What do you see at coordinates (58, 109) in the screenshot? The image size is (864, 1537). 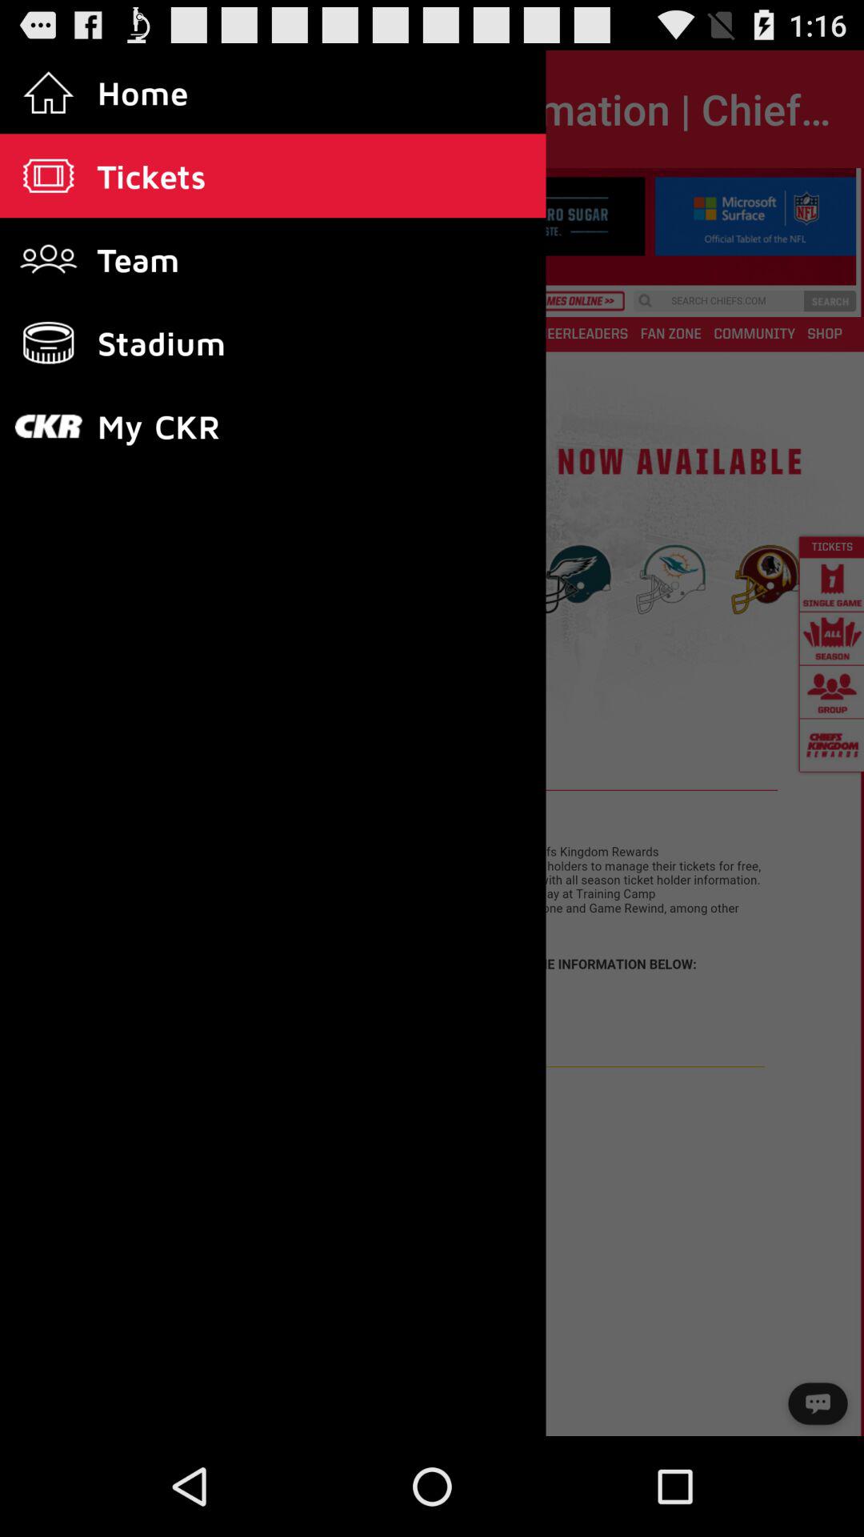 I see `choose the icon to the left of season tickets information item` at bounding box center [58, 109].